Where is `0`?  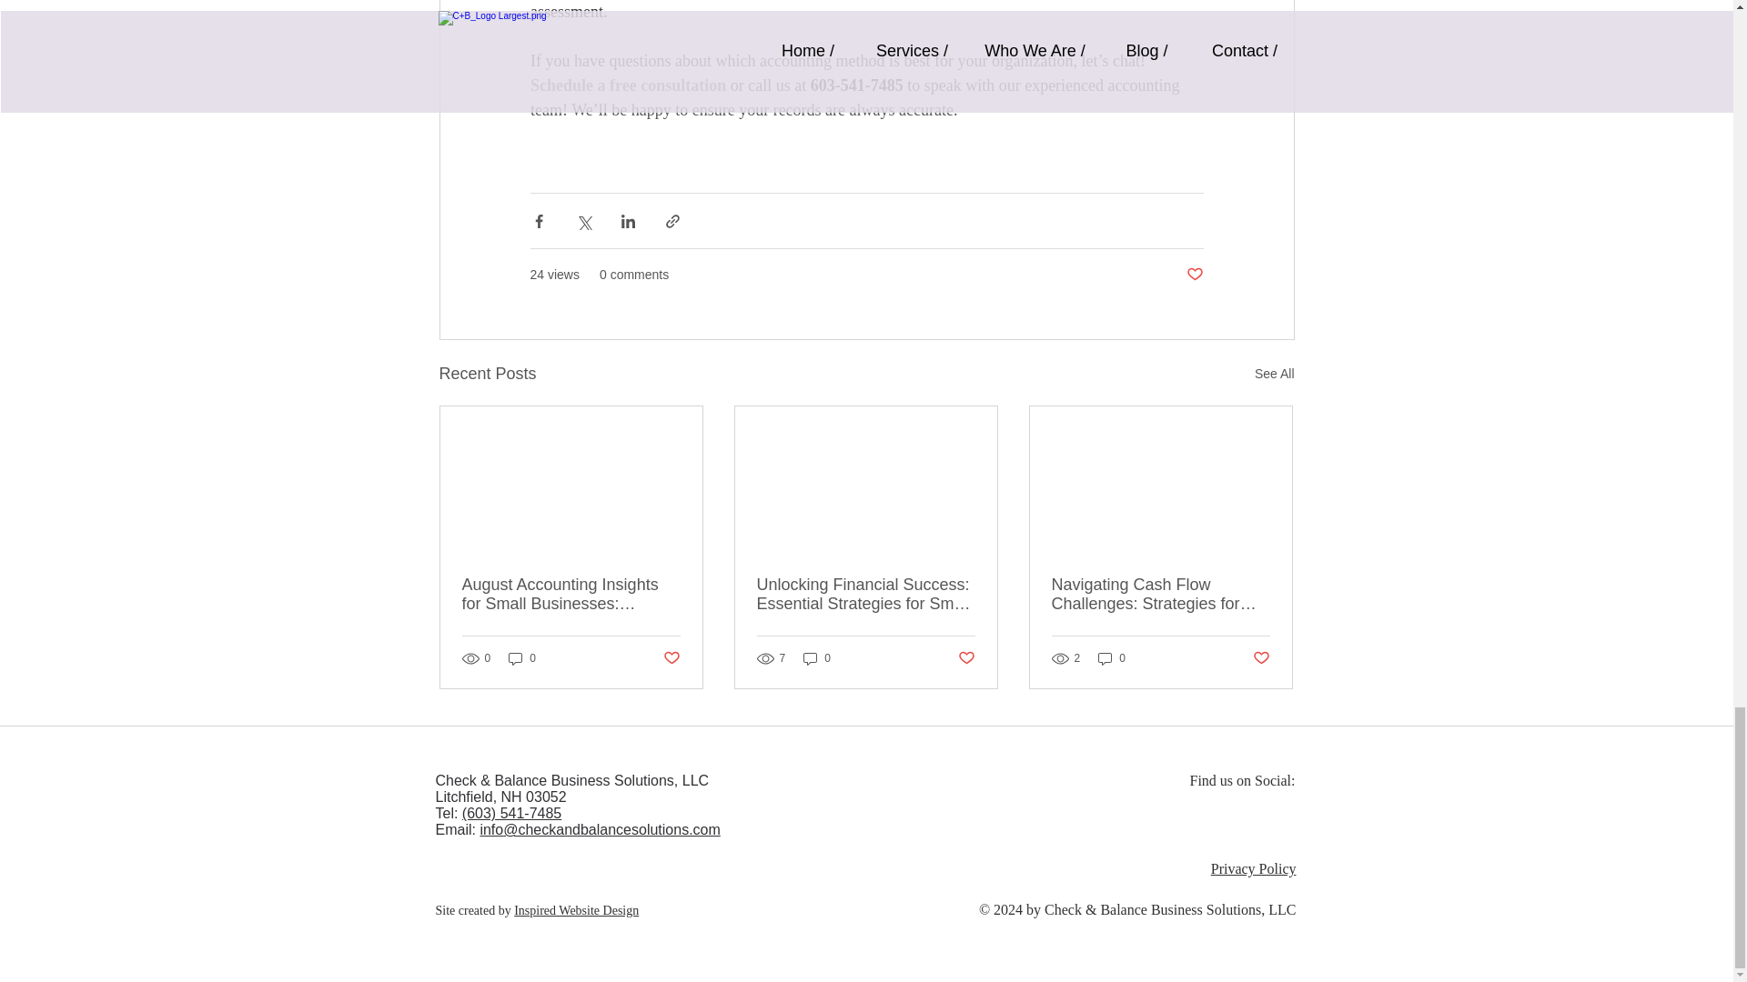 0 is located at coordinates (817, 658).